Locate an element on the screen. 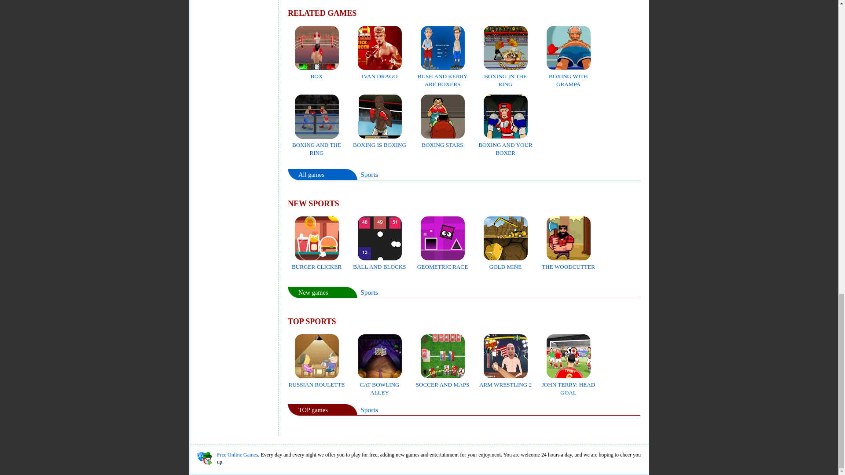 This screenshot has height=475, width=845. GEOMETRIC RACE is located at coordinates (443, 263).